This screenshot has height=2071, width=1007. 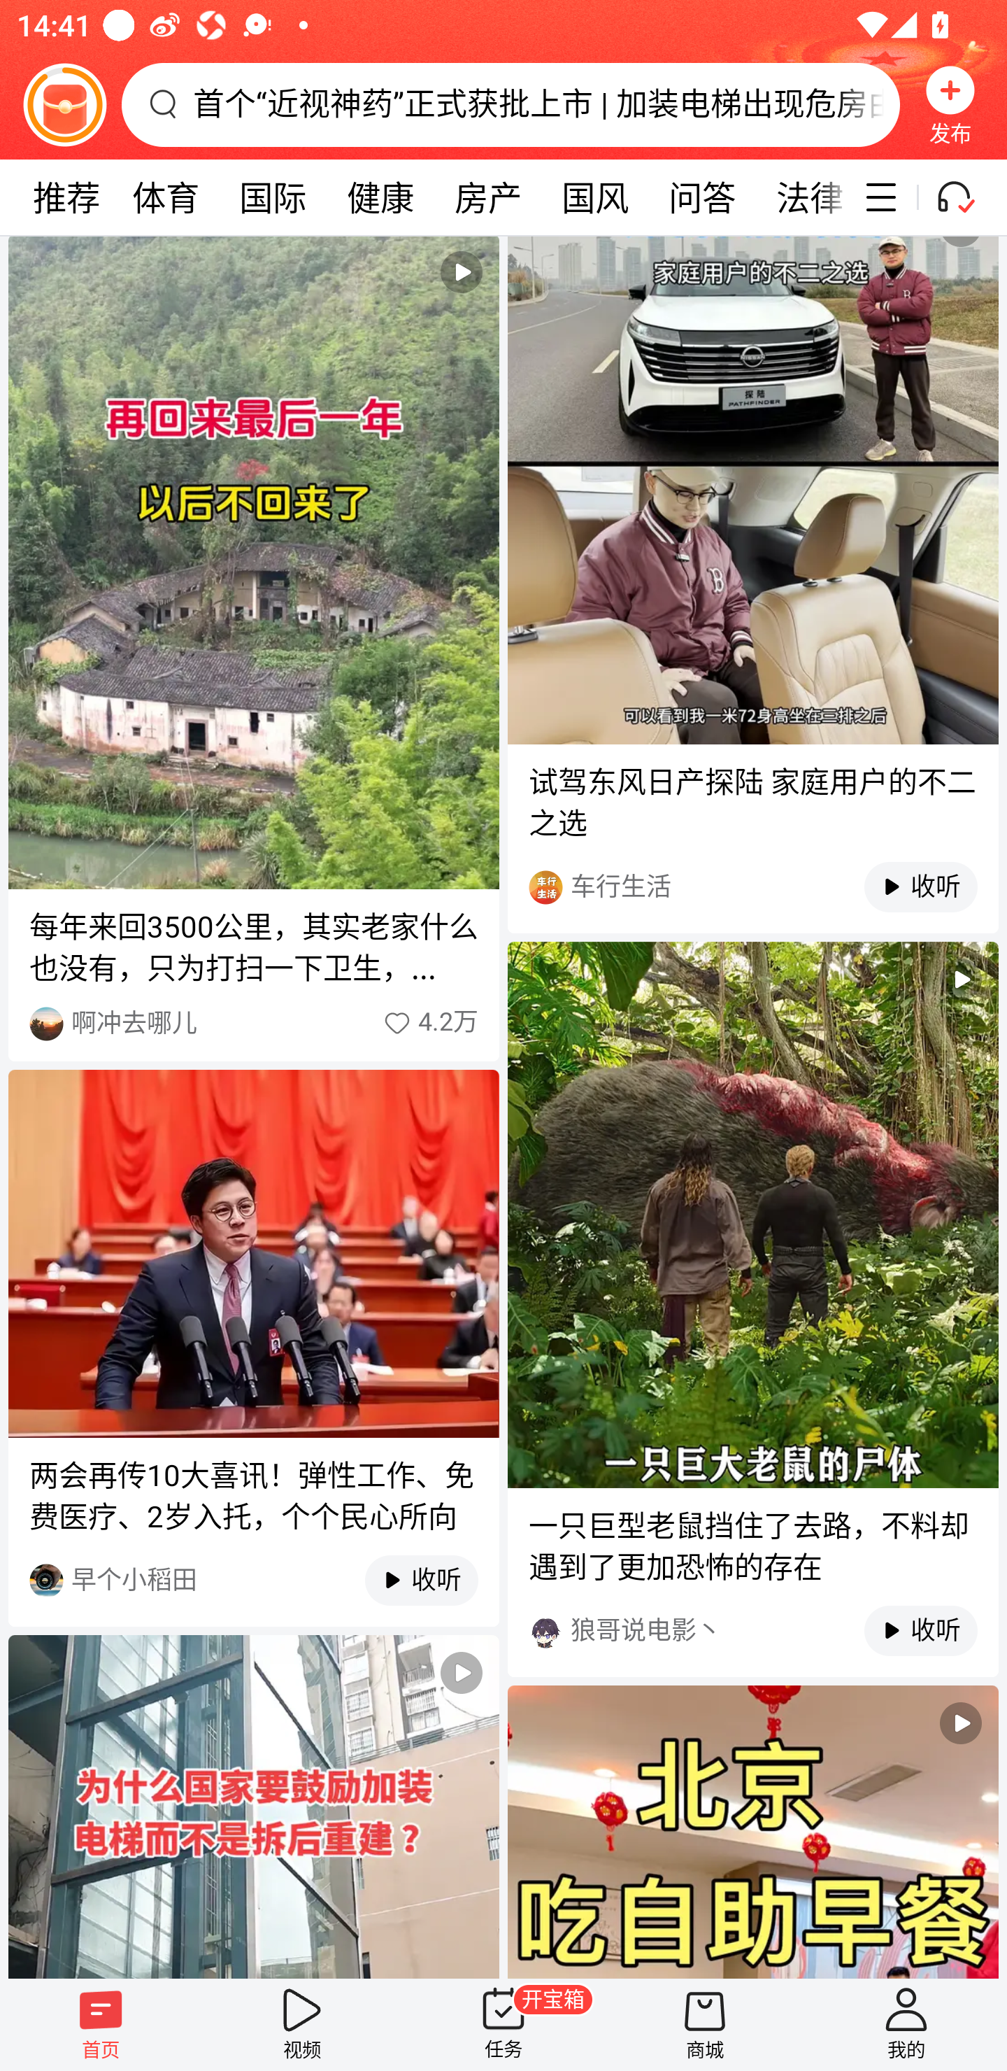 I want to click on 首页, so click(x=101, y=2024).